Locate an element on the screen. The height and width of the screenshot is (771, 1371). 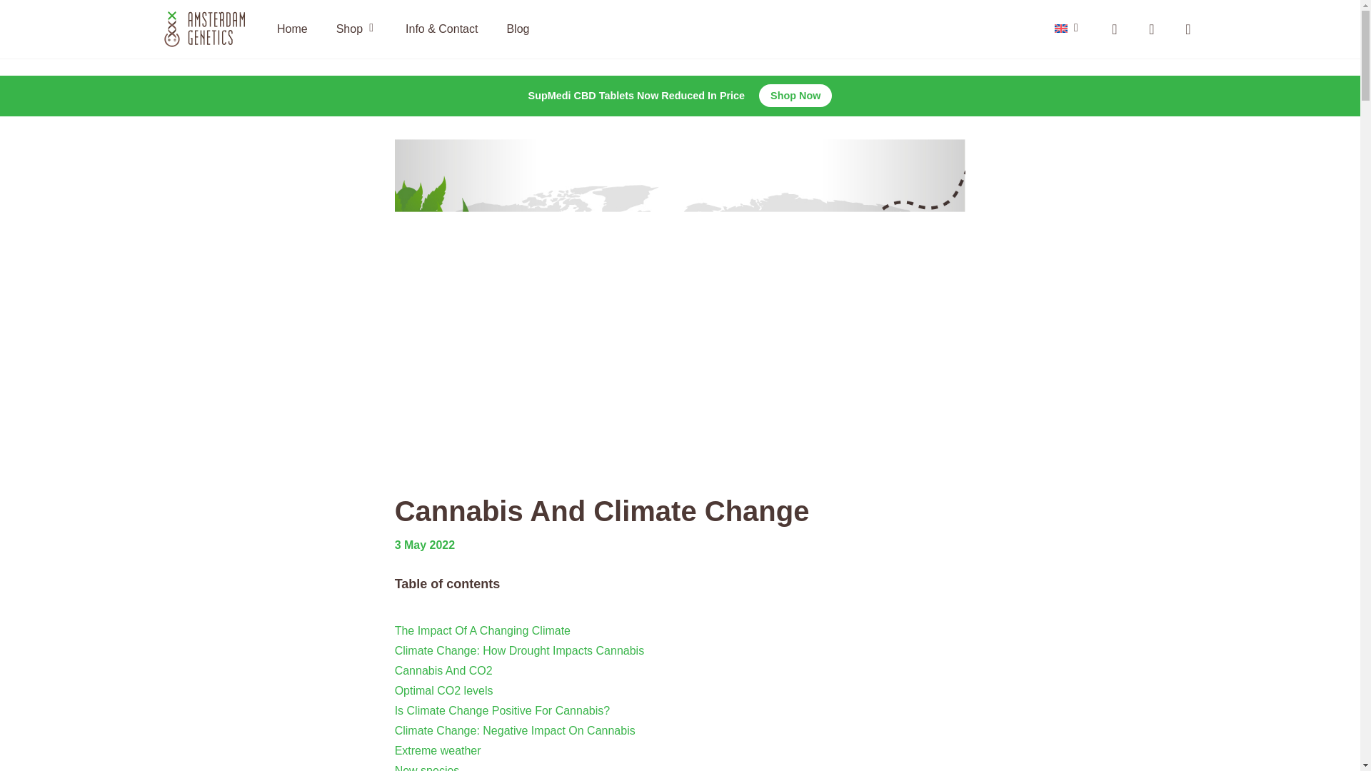
New species is located at coordinates (427, 768).